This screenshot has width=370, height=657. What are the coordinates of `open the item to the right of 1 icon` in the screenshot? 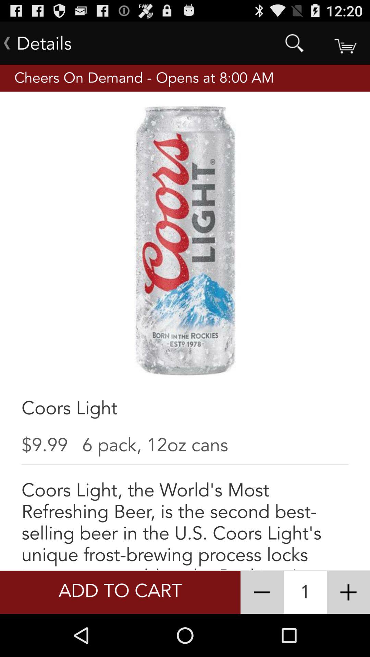 It's located at (348, 592).